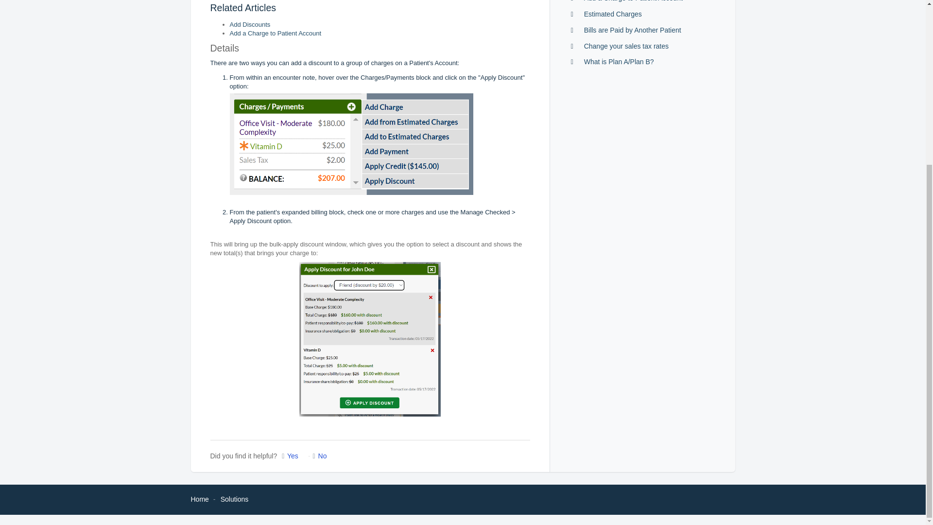 The image size is (933, 525). What do you see at coordinates (275, 33) in the screenshot?
I see `Add a Charge to Patient Account` at bounding box center [275, 33].